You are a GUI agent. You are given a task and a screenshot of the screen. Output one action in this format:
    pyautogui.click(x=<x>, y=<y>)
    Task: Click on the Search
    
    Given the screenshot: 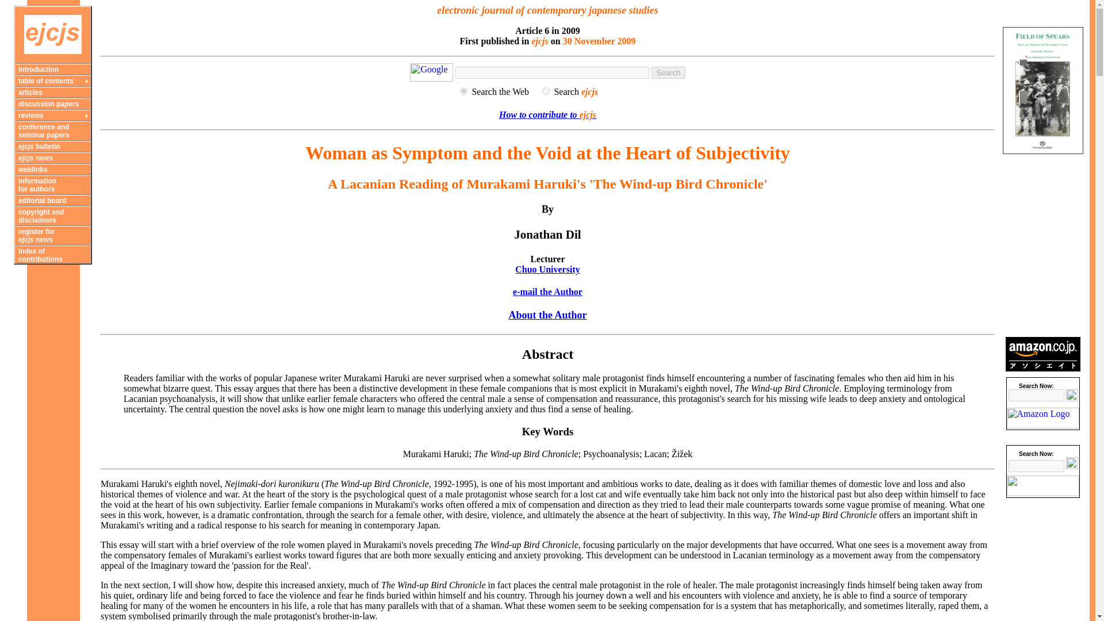 What is the action you would take?
    pyautogui.click(x=668, y=72)
    